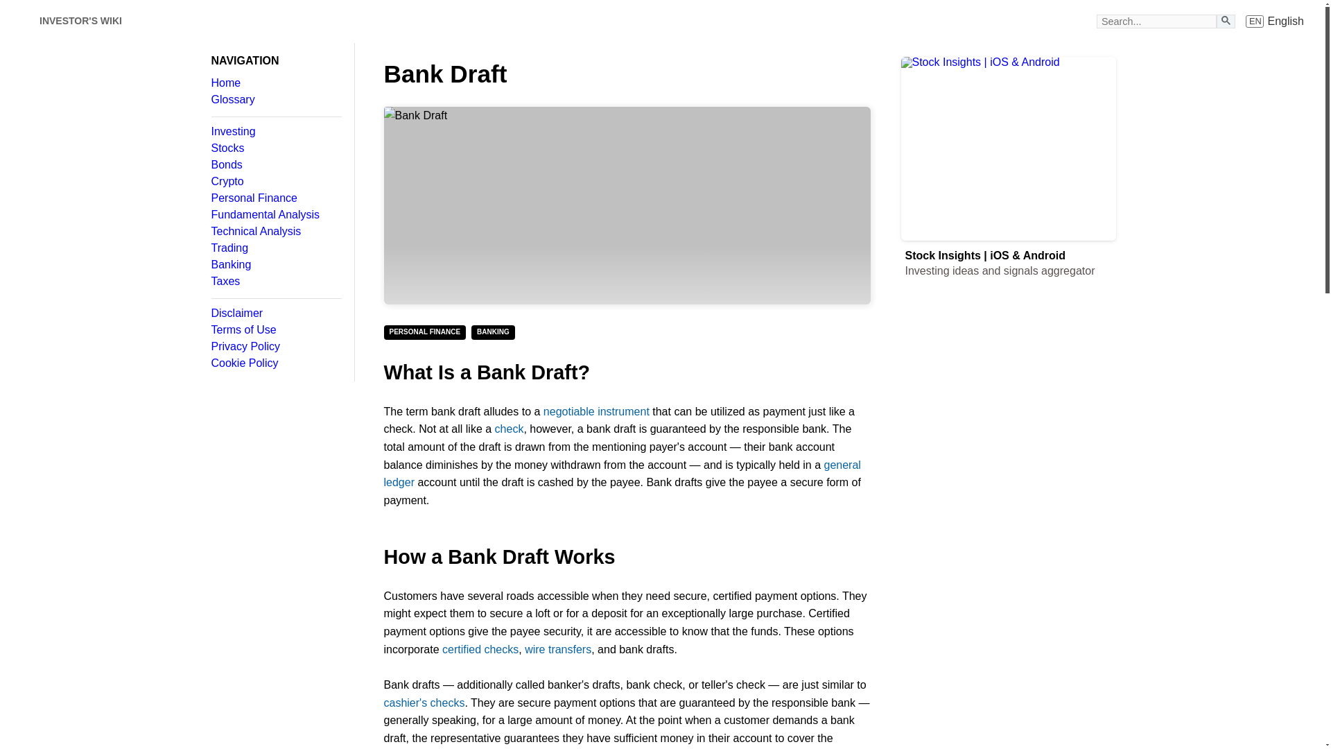 This screenshot has height=749, width=1331. I want to click on Personal Finance, so click(275, 198).